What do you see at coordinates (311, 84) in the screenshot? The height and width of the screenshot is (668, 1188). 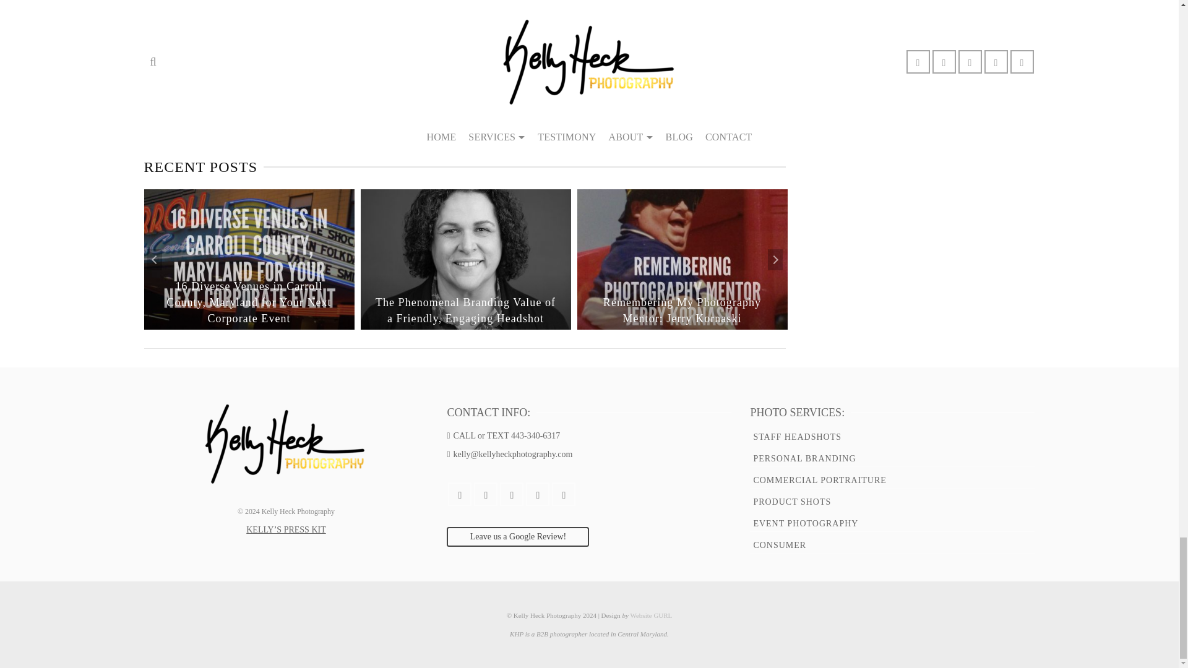 I see `Follow kellyheck on linkedin` at bounding box center [311, 84].